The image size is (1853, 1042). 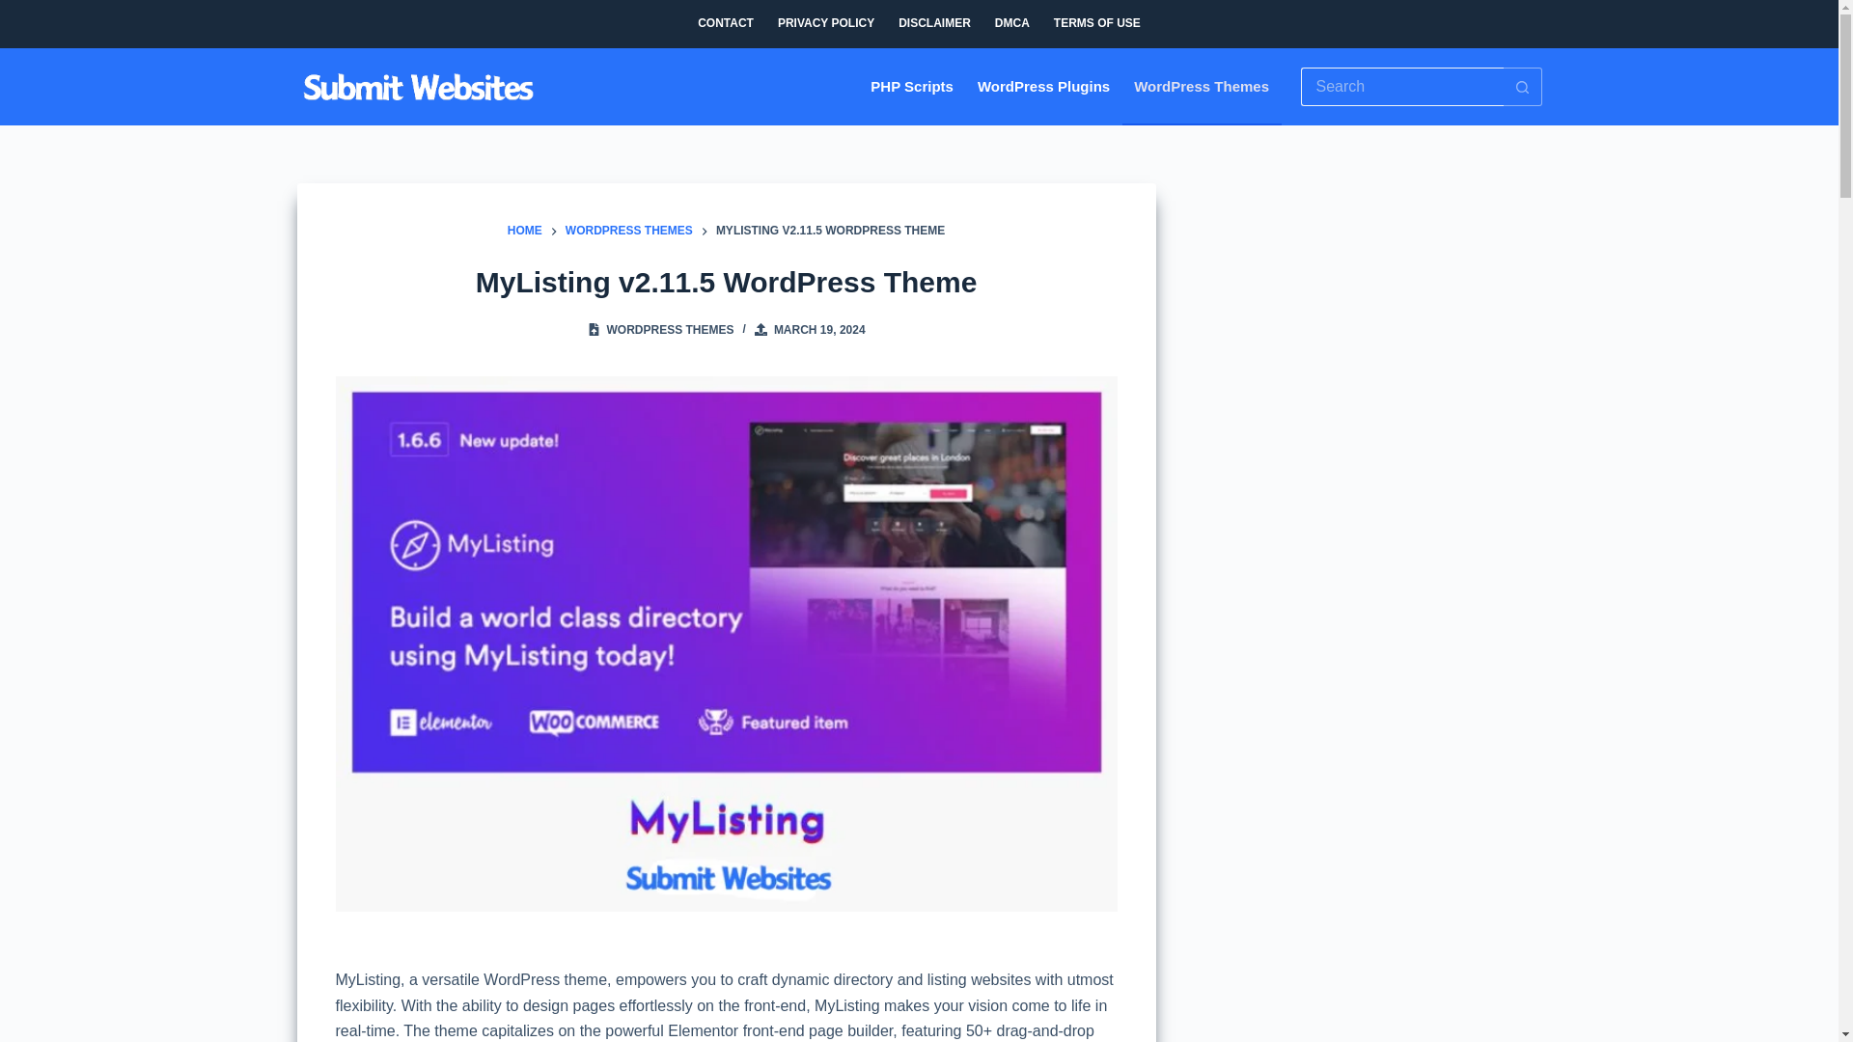 I want to click on DMCA, so click(x=1011, y=23).